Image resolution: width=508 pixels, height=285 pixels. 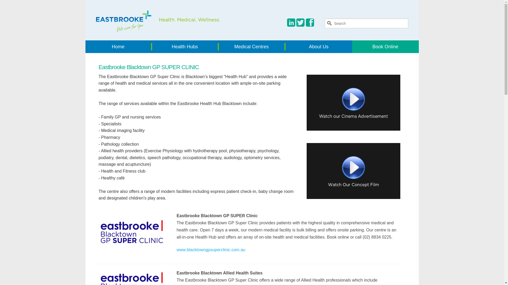 What do you see at coordinates (252, 47) in the screenshot?
I see `Medical Centres` at bounding box center [252, 47].